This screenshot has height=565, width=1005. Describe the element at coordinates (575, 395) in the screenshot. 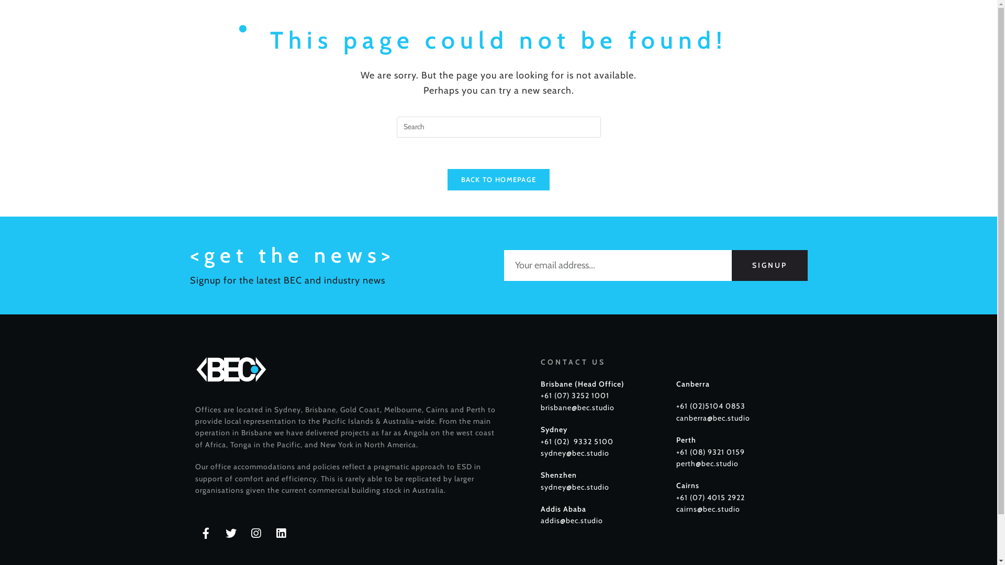

I see `+61 (07) 3252 1001` at that location.